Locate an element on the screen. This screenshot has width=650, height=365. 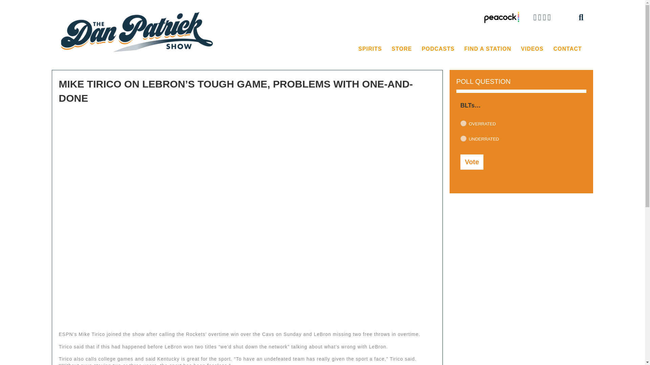
STORE is located at coordinates (402, 49).